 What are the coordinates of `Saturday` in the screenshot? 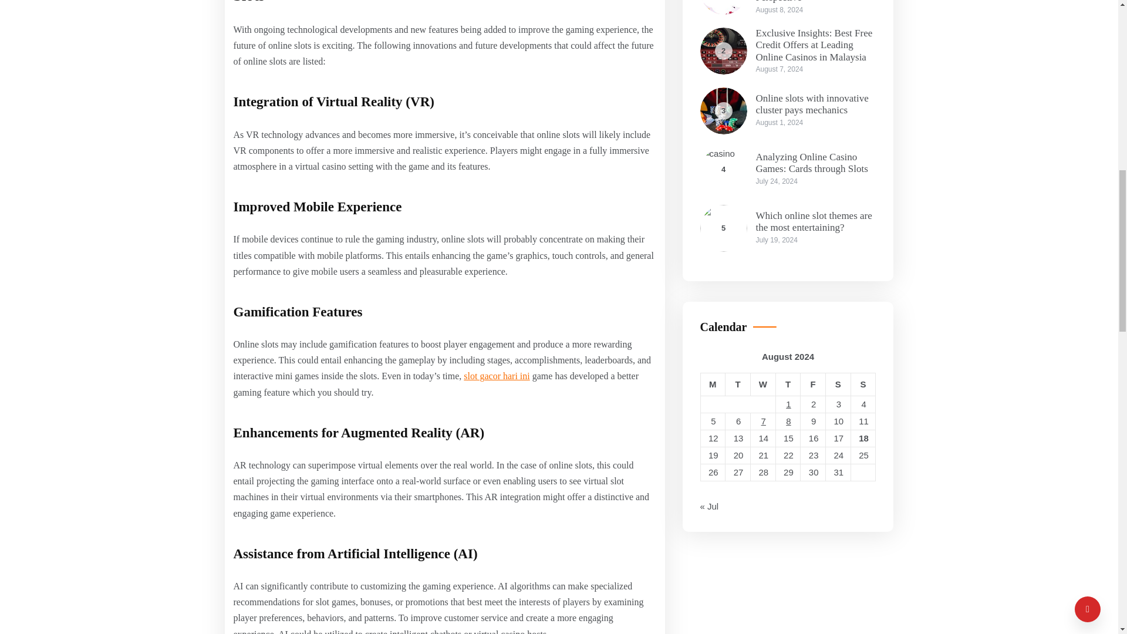 It's located at (838, 385).